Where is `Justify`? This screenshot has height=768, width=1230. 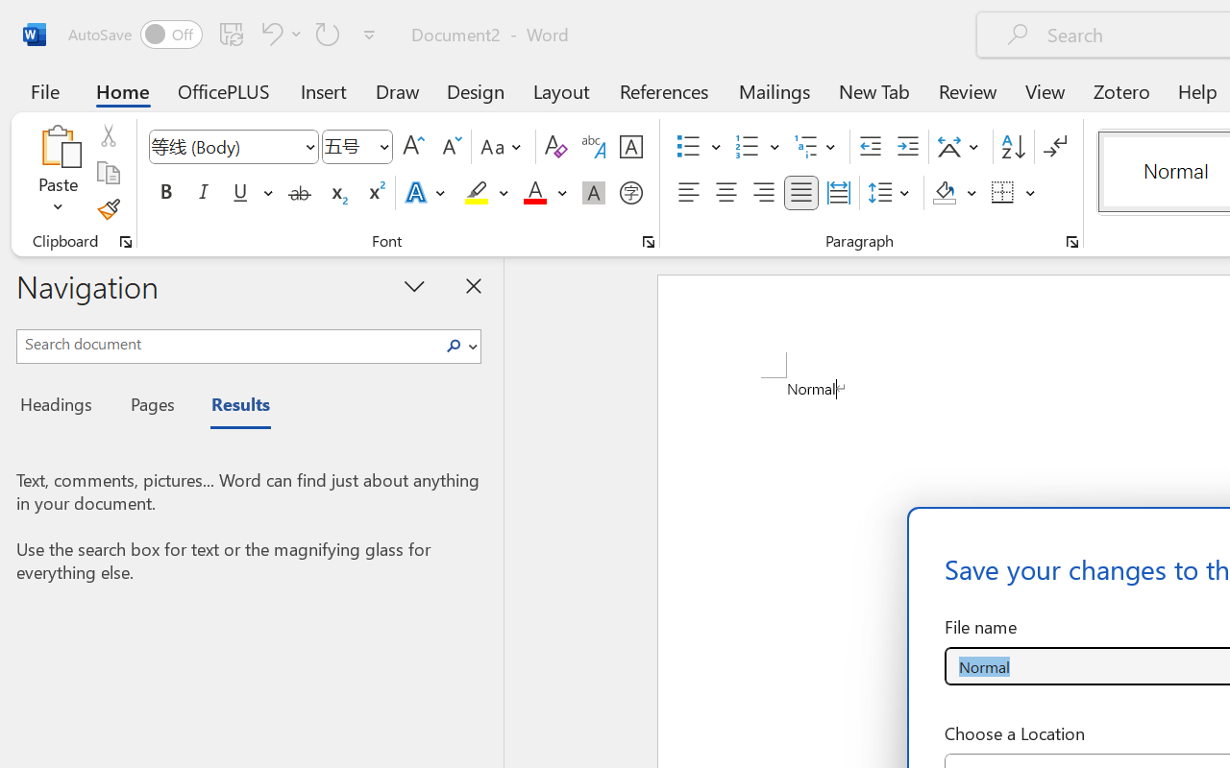 Justify is located at coordinates (801, 193).